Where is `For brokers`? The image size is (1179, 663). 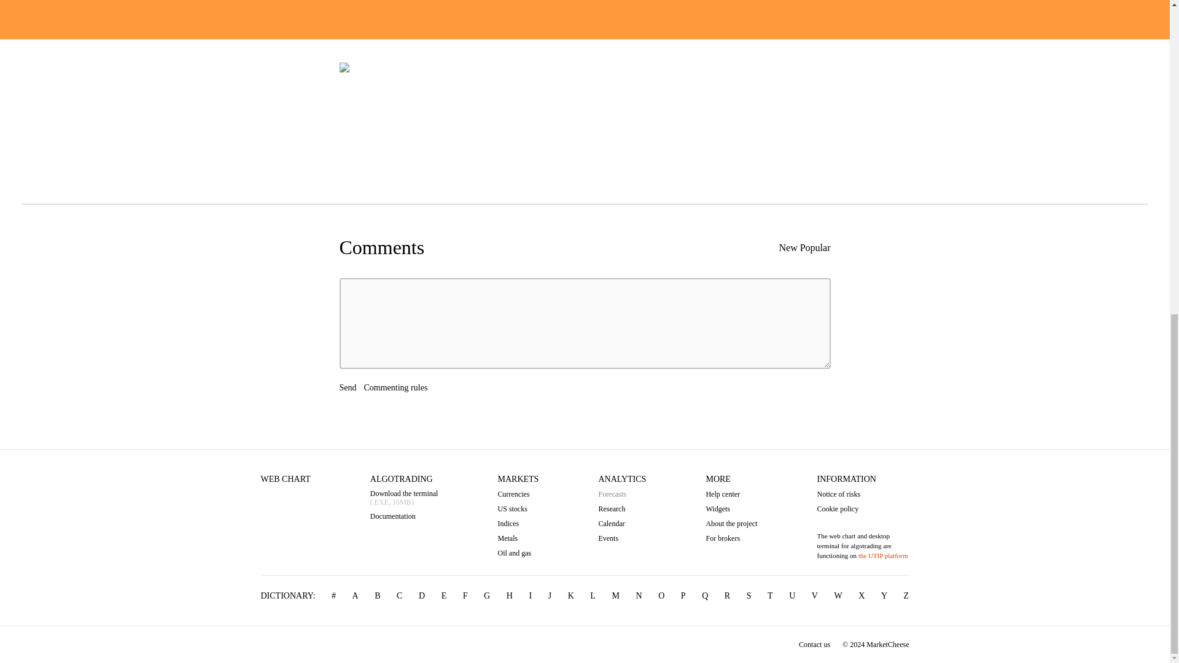
For brokers is located at coordinates (731, 538).